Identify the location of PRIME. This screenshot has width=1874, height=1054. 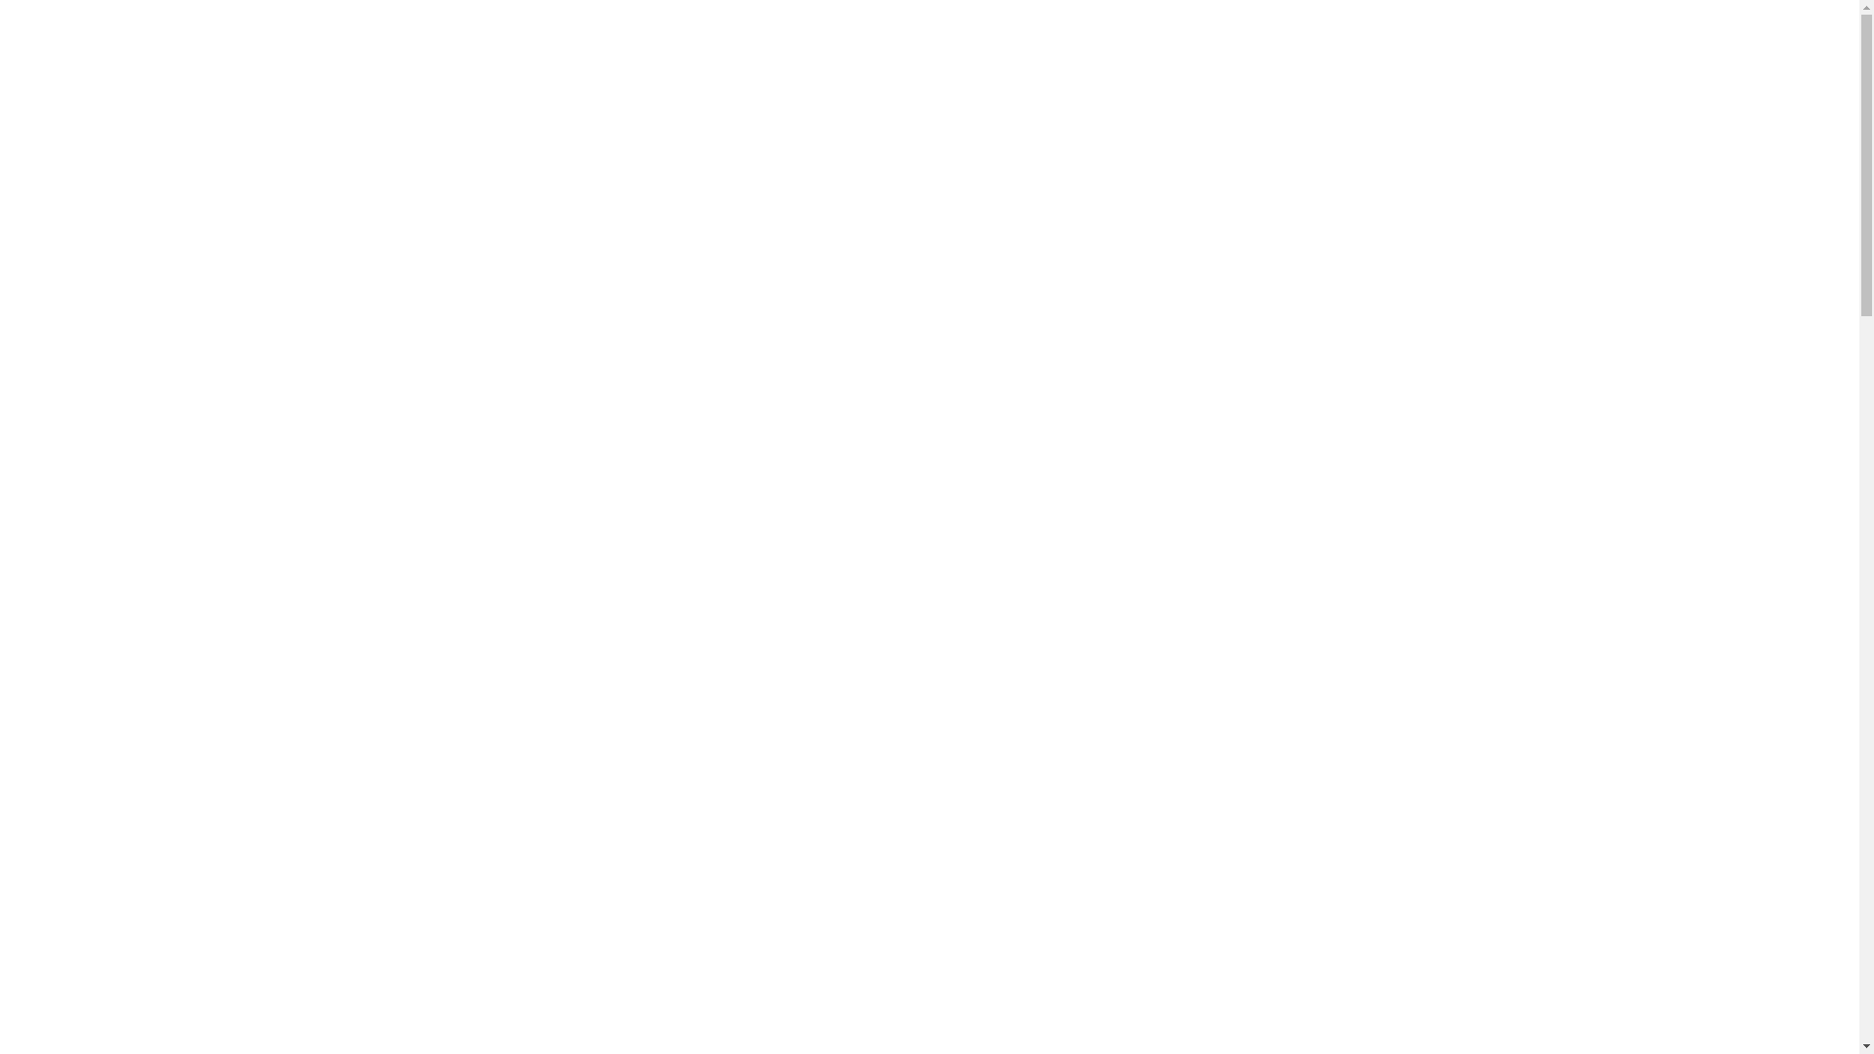
(957, 21).